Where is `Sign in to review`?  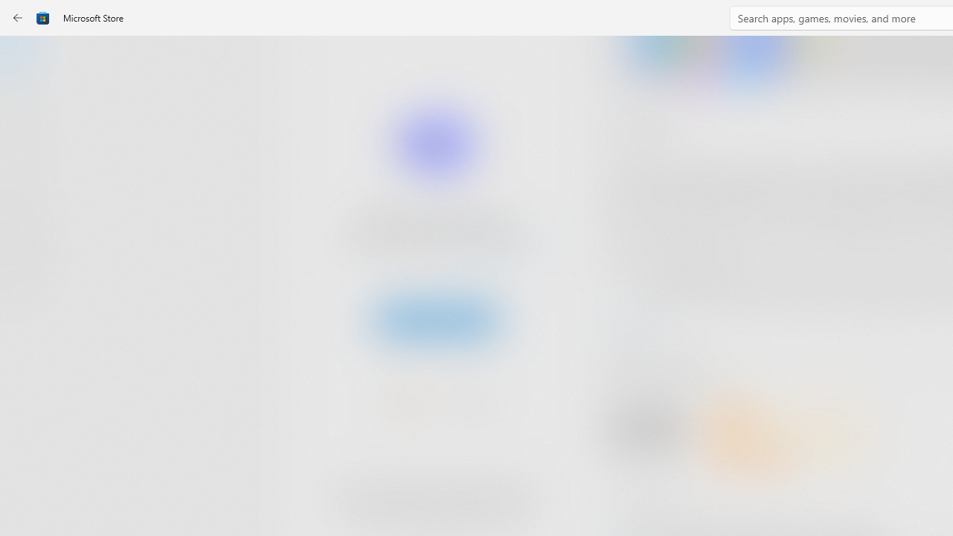 Sign in to review is located at coordinates (657, 497).